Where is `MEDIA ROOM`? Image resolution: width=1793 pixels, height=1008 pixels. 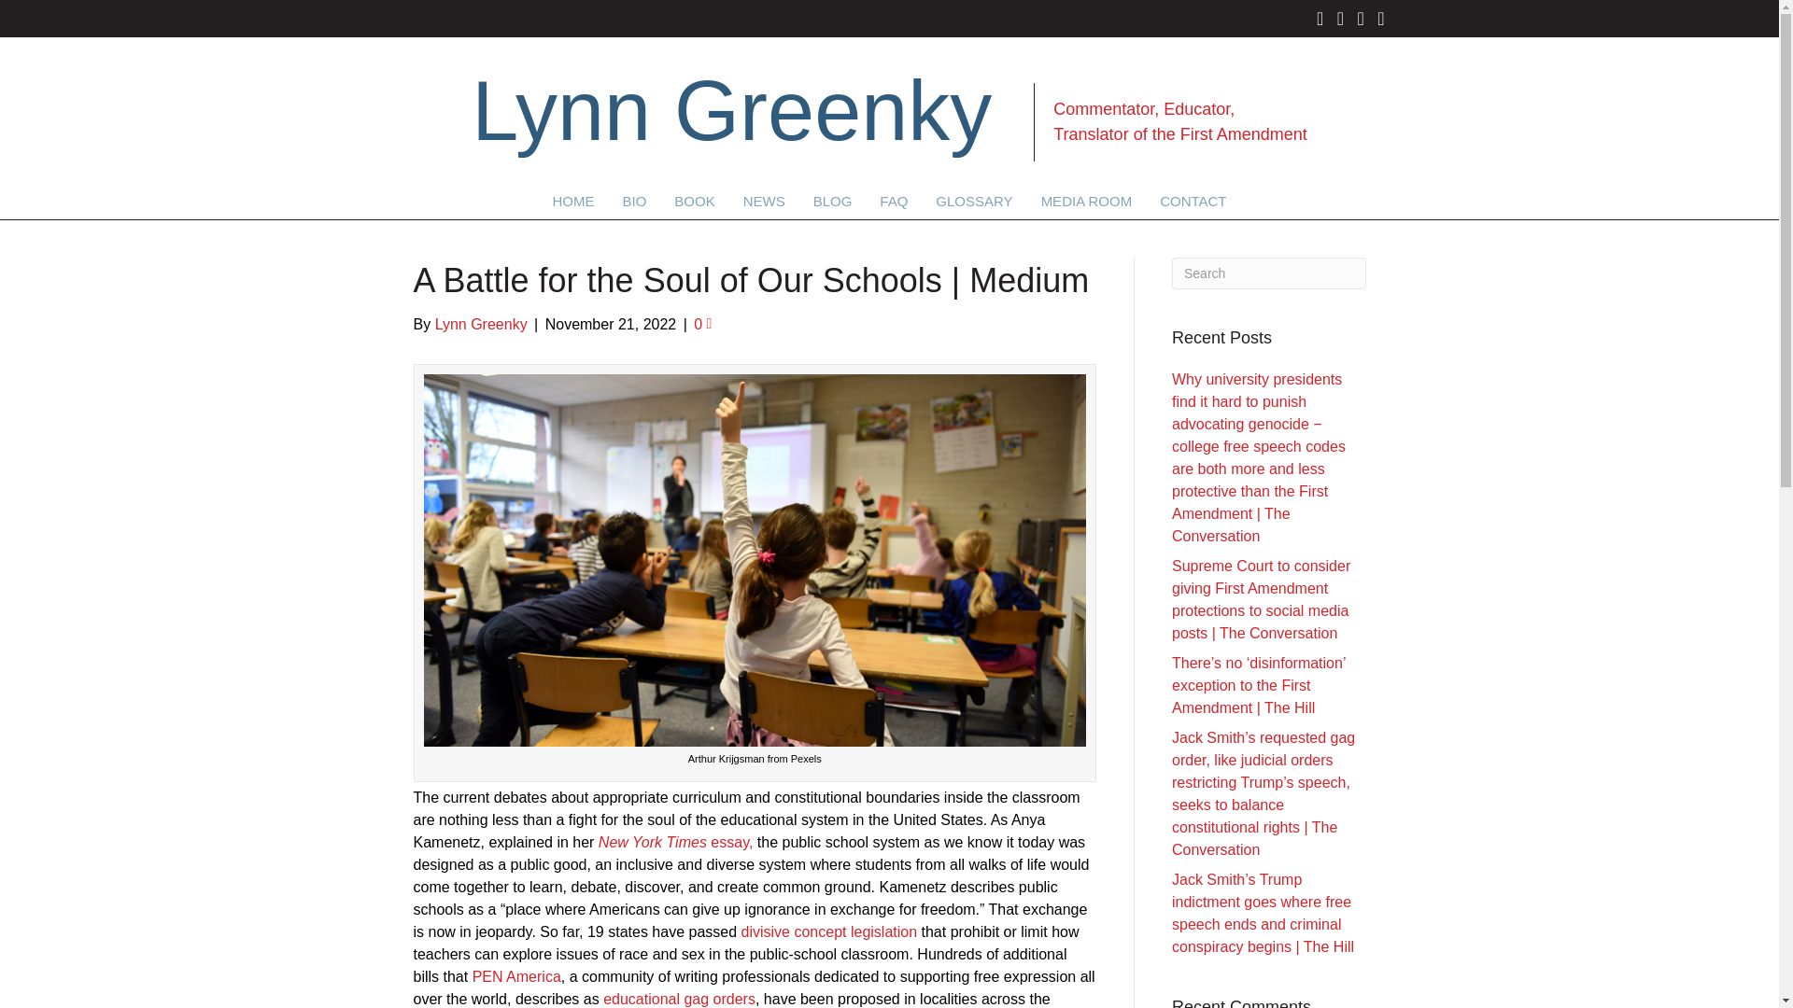 MEDIA ROOM is located at coordinates (1087, 200).